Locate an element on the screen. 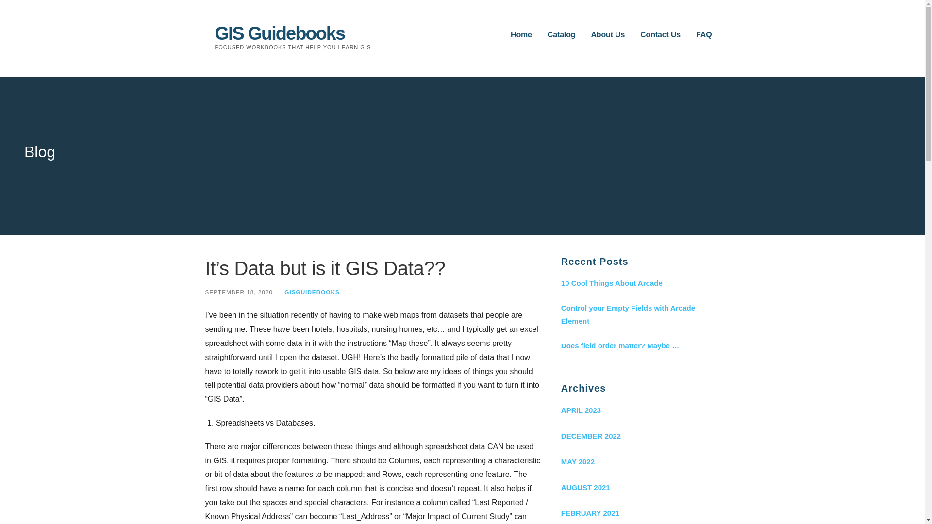  FEBRUARY 2021 is located at coordinates (640, 512).